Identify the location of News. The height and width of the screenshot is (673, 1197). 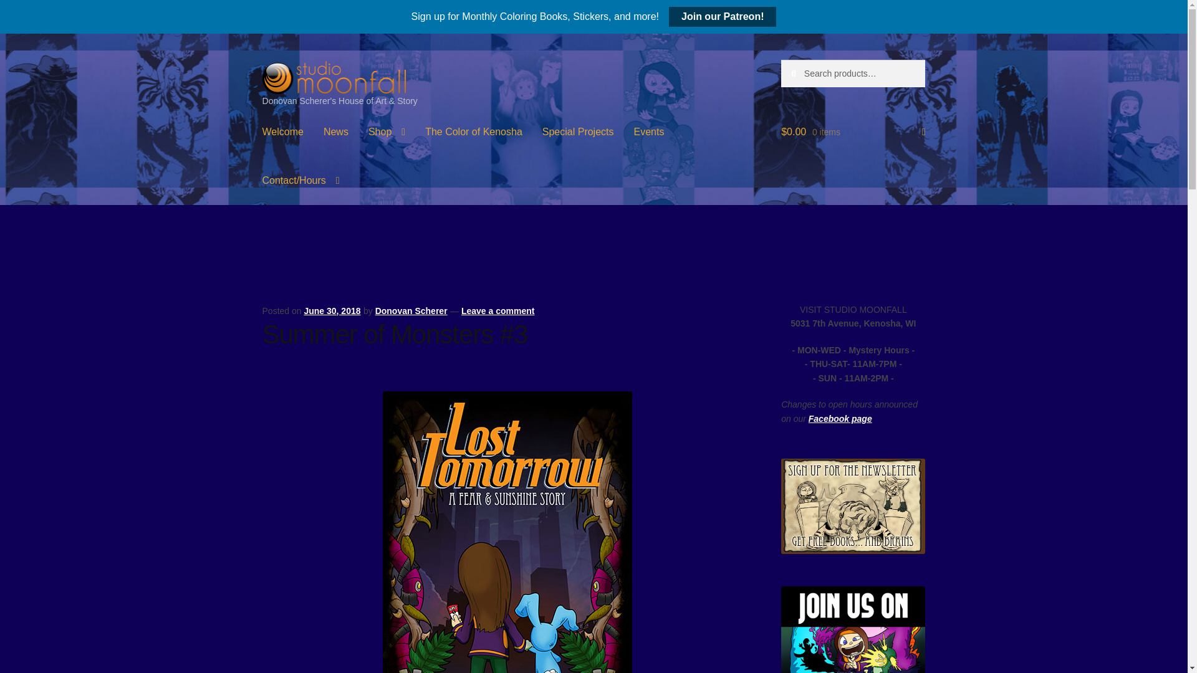
(335, 131).